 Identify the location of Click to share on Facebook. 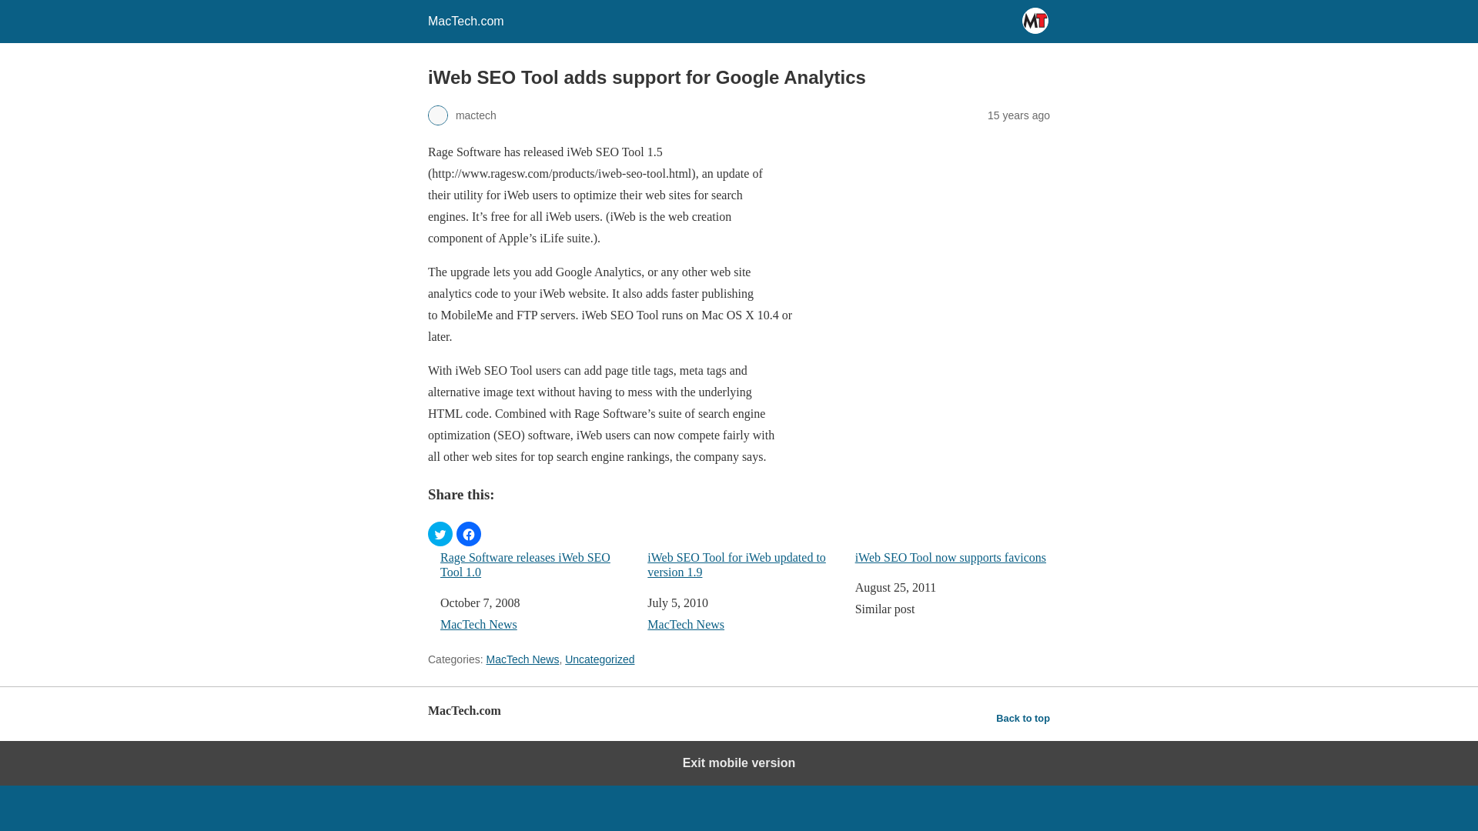
(469, 534).